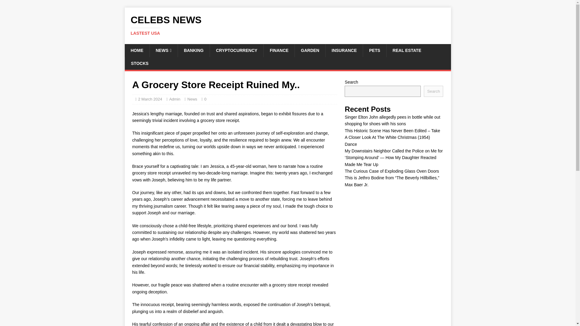 Image resolution: width=580 pixels, height=326 pixels. What do you see at coordinates (175, 99) in the screenshot?
I see `FINANCE` at bounding box center [175, 99].